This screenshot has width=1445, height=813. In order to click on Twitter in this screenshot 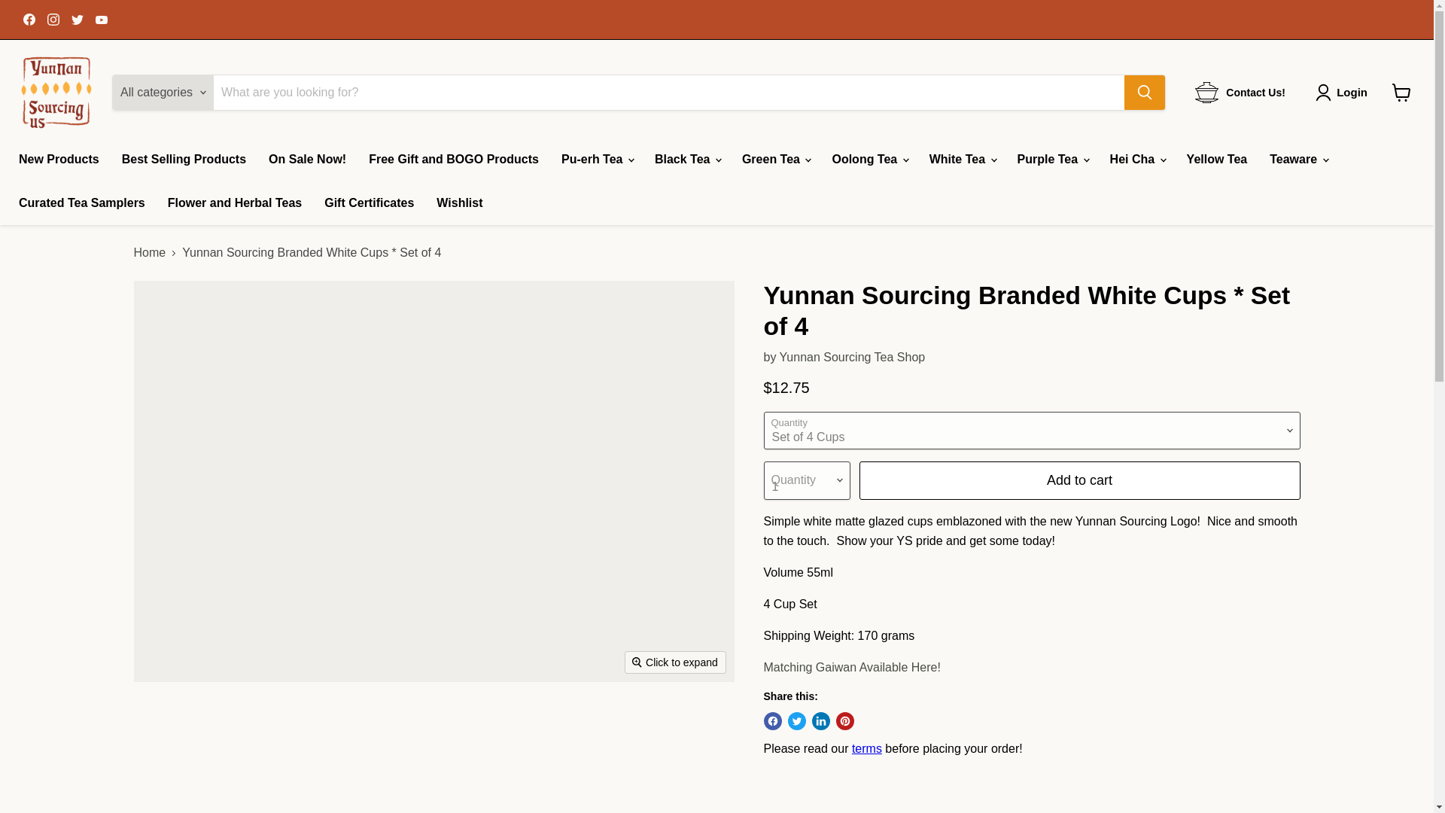, I will do `click(77, 19)`.